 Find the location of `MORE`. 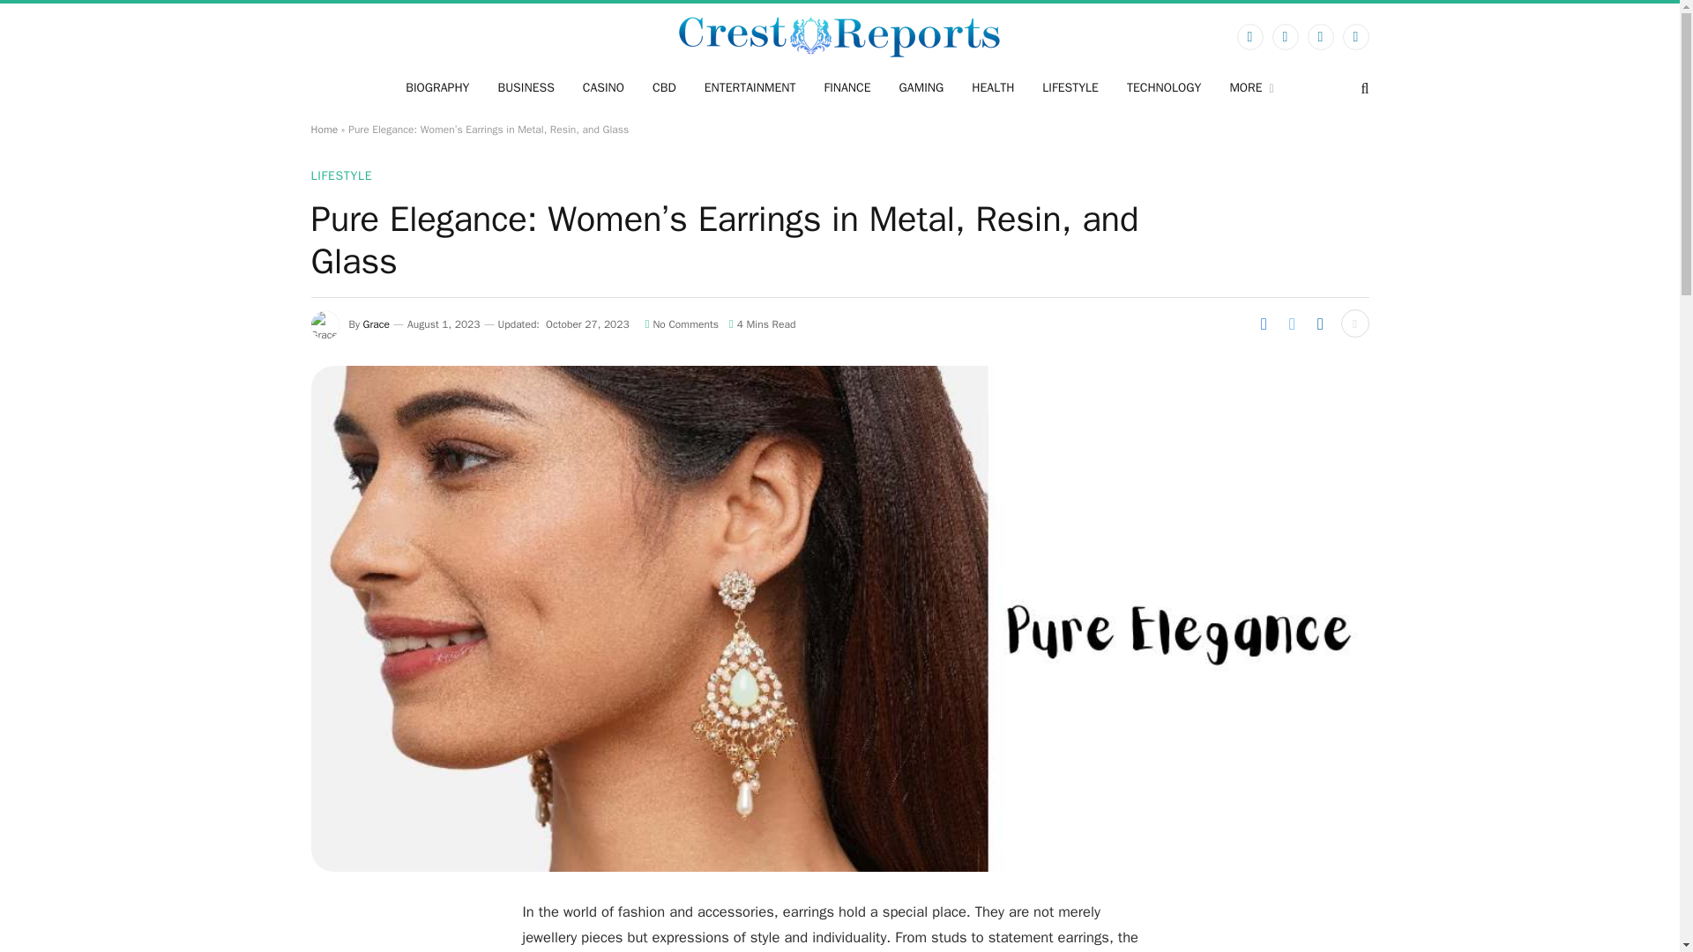

MORE is located at coordinates (1250, 88).